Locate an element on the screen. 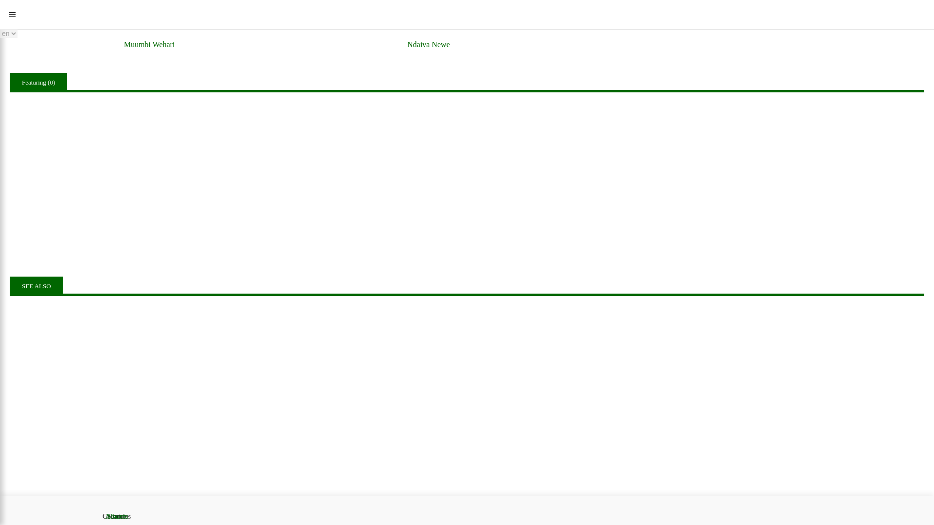  Ndaiva Newe is located at coordinates (429, 25).